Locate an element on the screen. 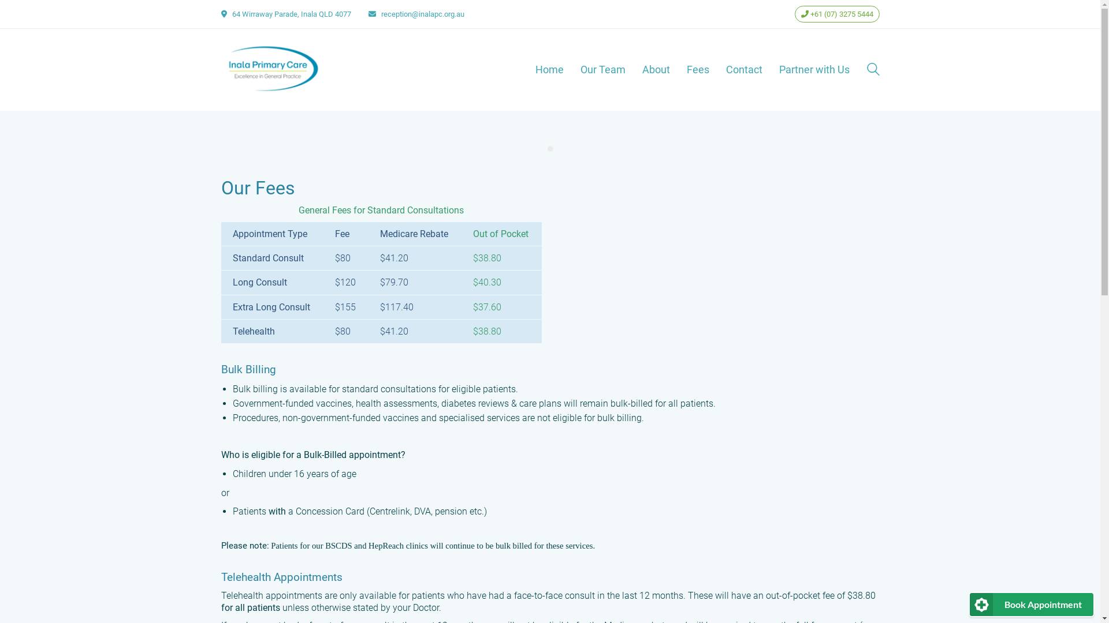  reception@inalapc.org.au is located at coordinates (423, 14).